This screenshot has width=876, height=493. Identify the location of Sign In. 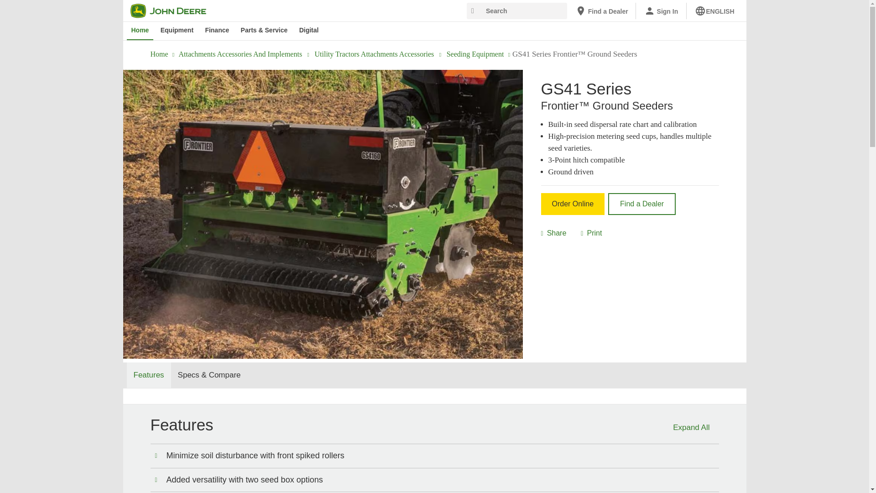
(661, 11).